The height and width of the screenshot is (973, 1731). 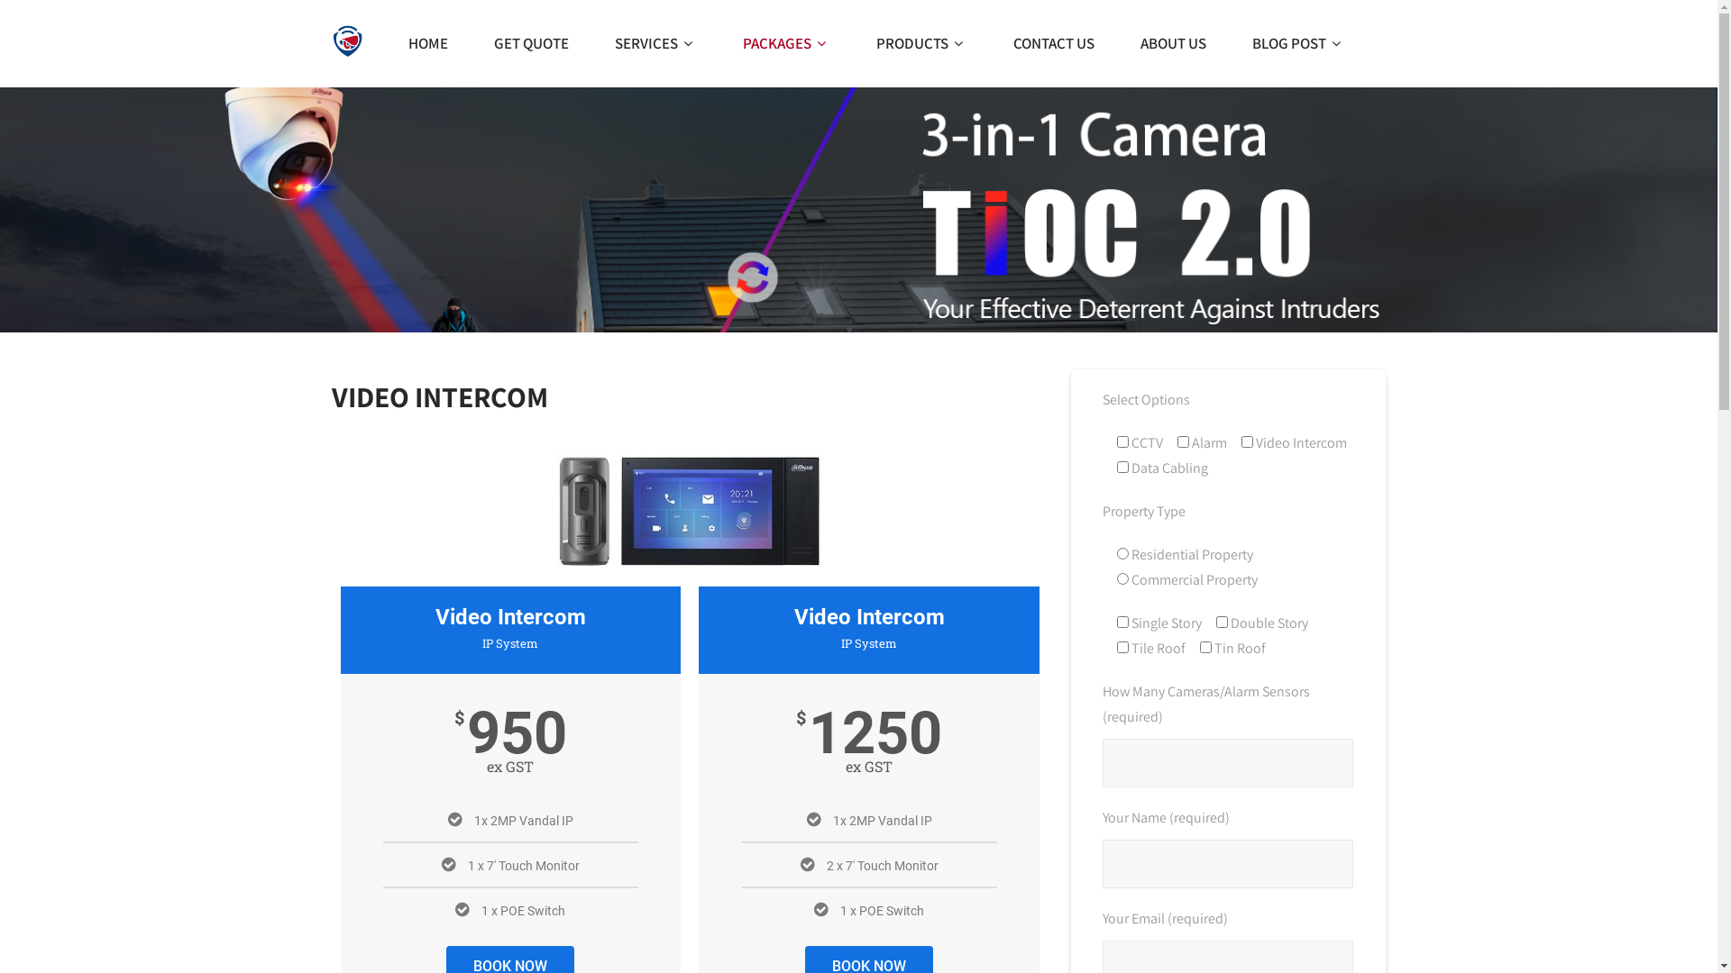 What do you see at coordinates (656, 43) in the screenshot?
I see `SERVICES` at bounding box center [656, 43].